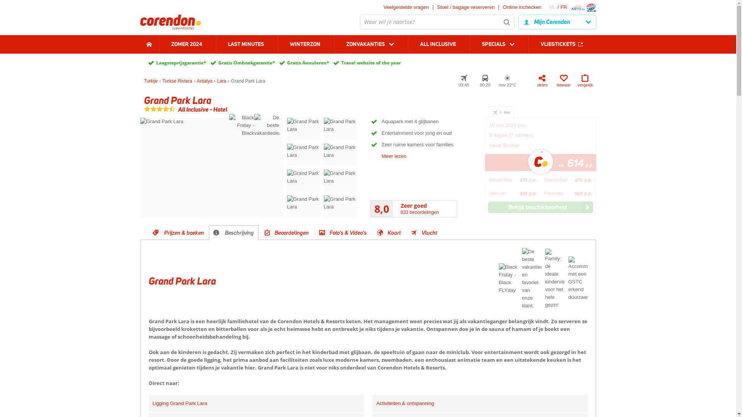 The width and height of the screenshot is (742, 417). I want to click on Lara, so click(221, 81).